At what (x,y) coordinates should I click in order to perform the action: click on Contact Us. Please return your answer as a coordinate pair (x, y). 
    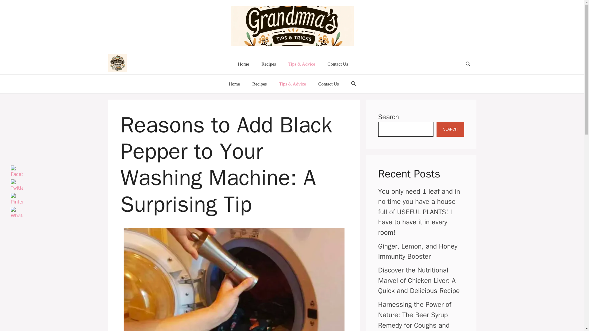
    Looking at the image, I should click on (328, 84).